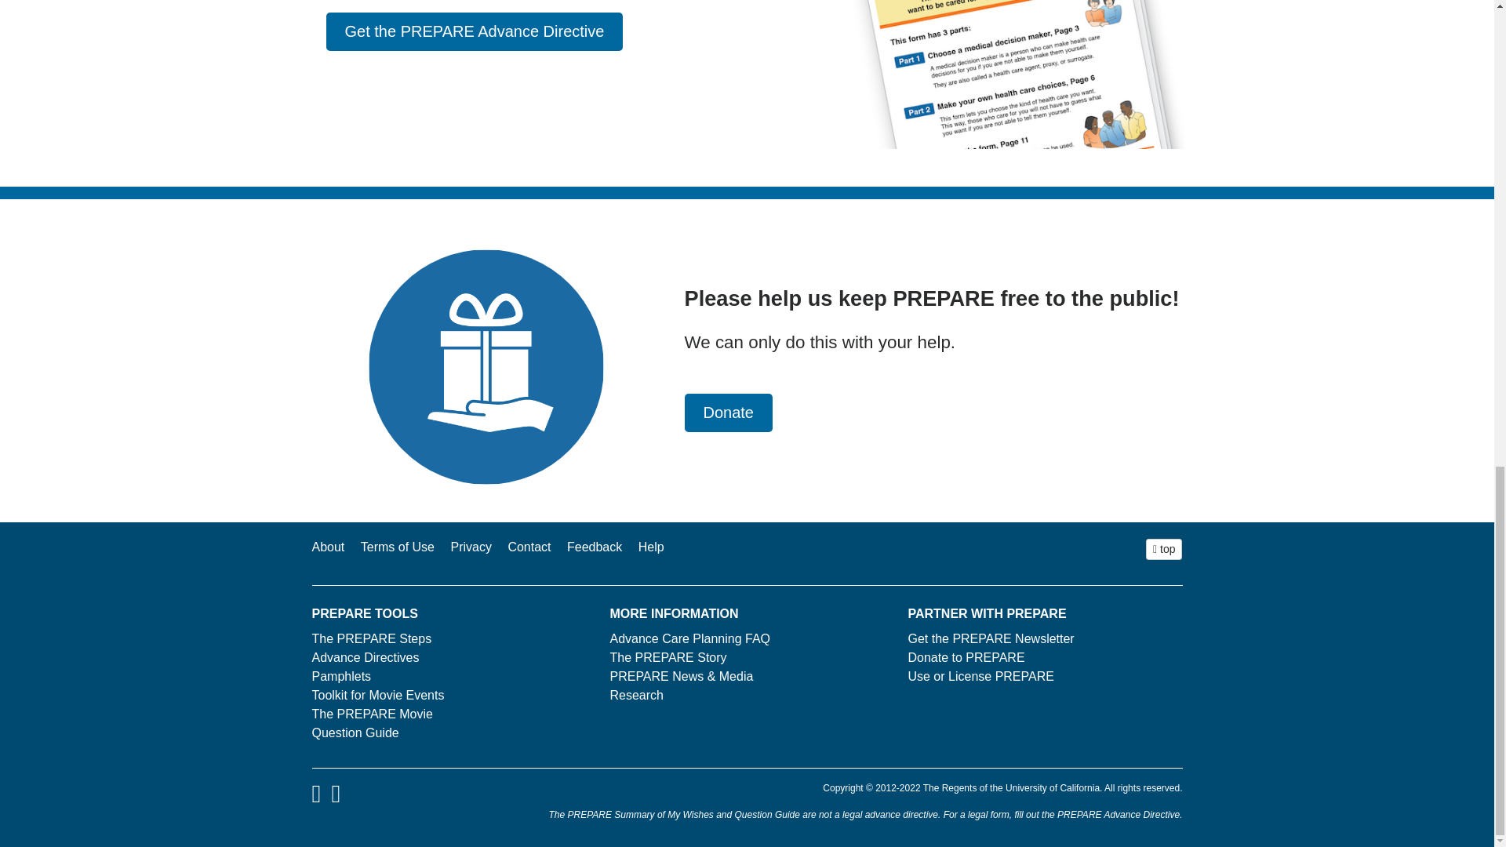  Describe the element at coordinates (398, 547) in the screenshot. I see `Terms of Use` at that location.